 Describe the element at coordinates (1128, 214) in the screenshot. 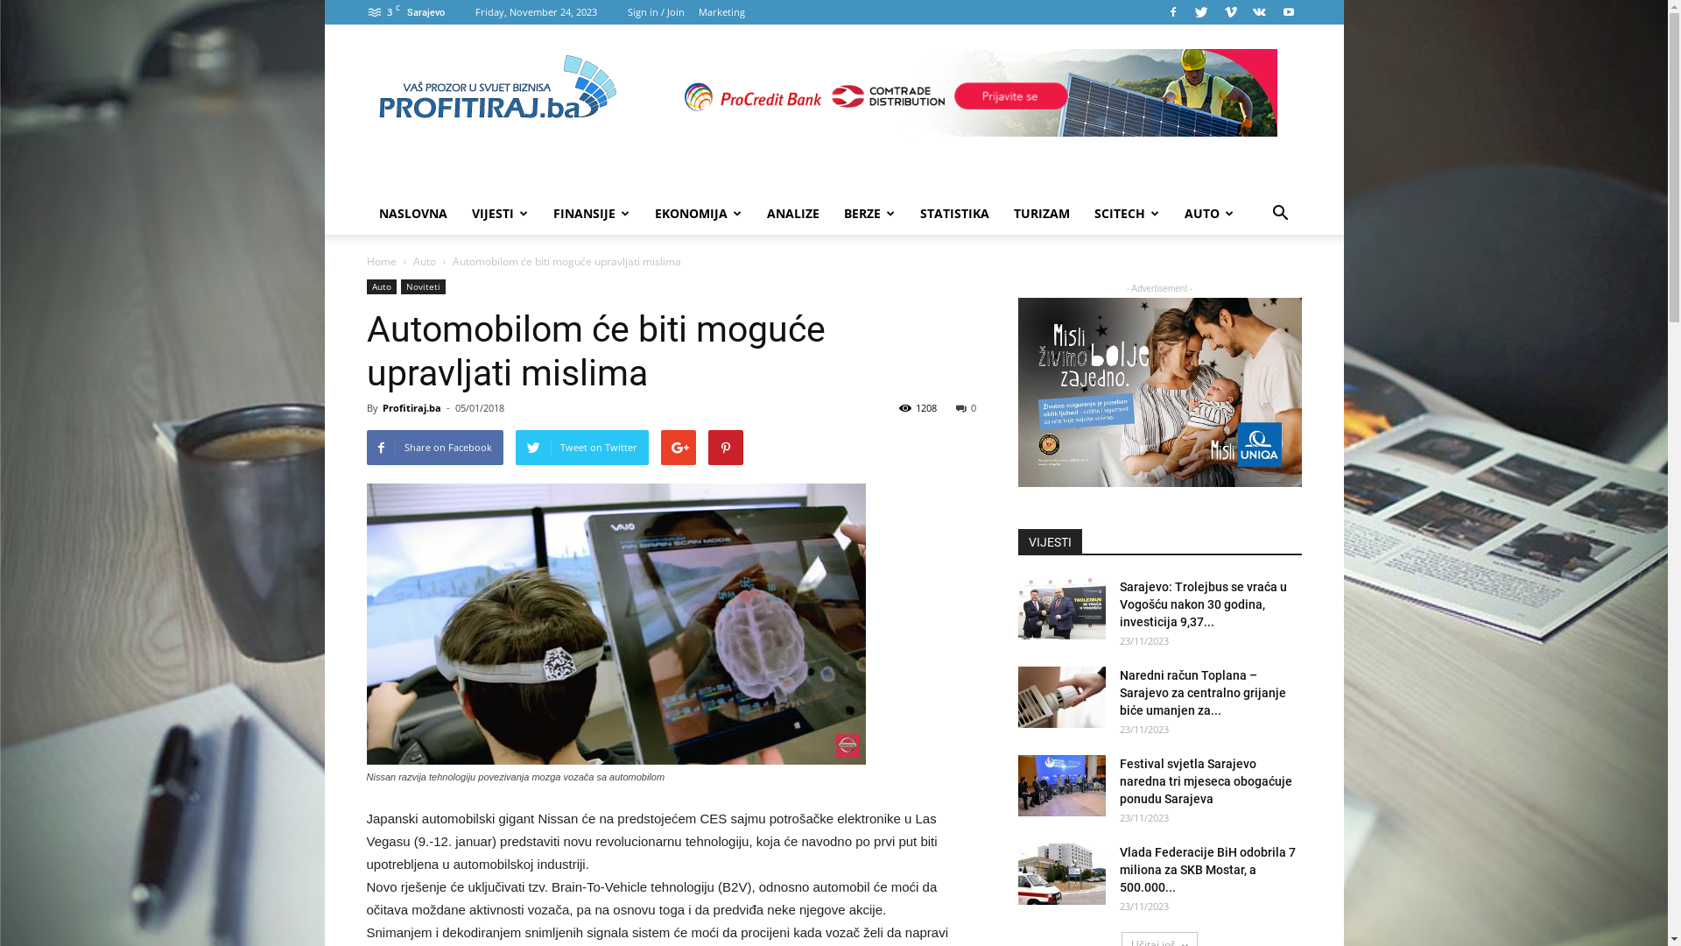

I see `SCITECH` at that location.